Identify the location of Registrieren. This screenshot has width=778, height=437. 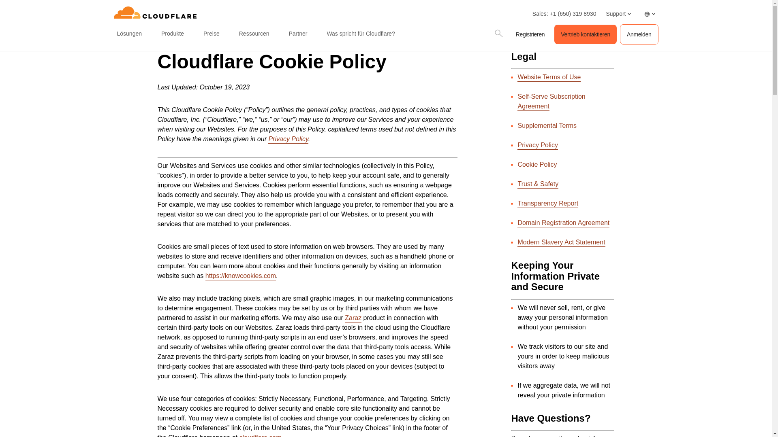
(530, 34).